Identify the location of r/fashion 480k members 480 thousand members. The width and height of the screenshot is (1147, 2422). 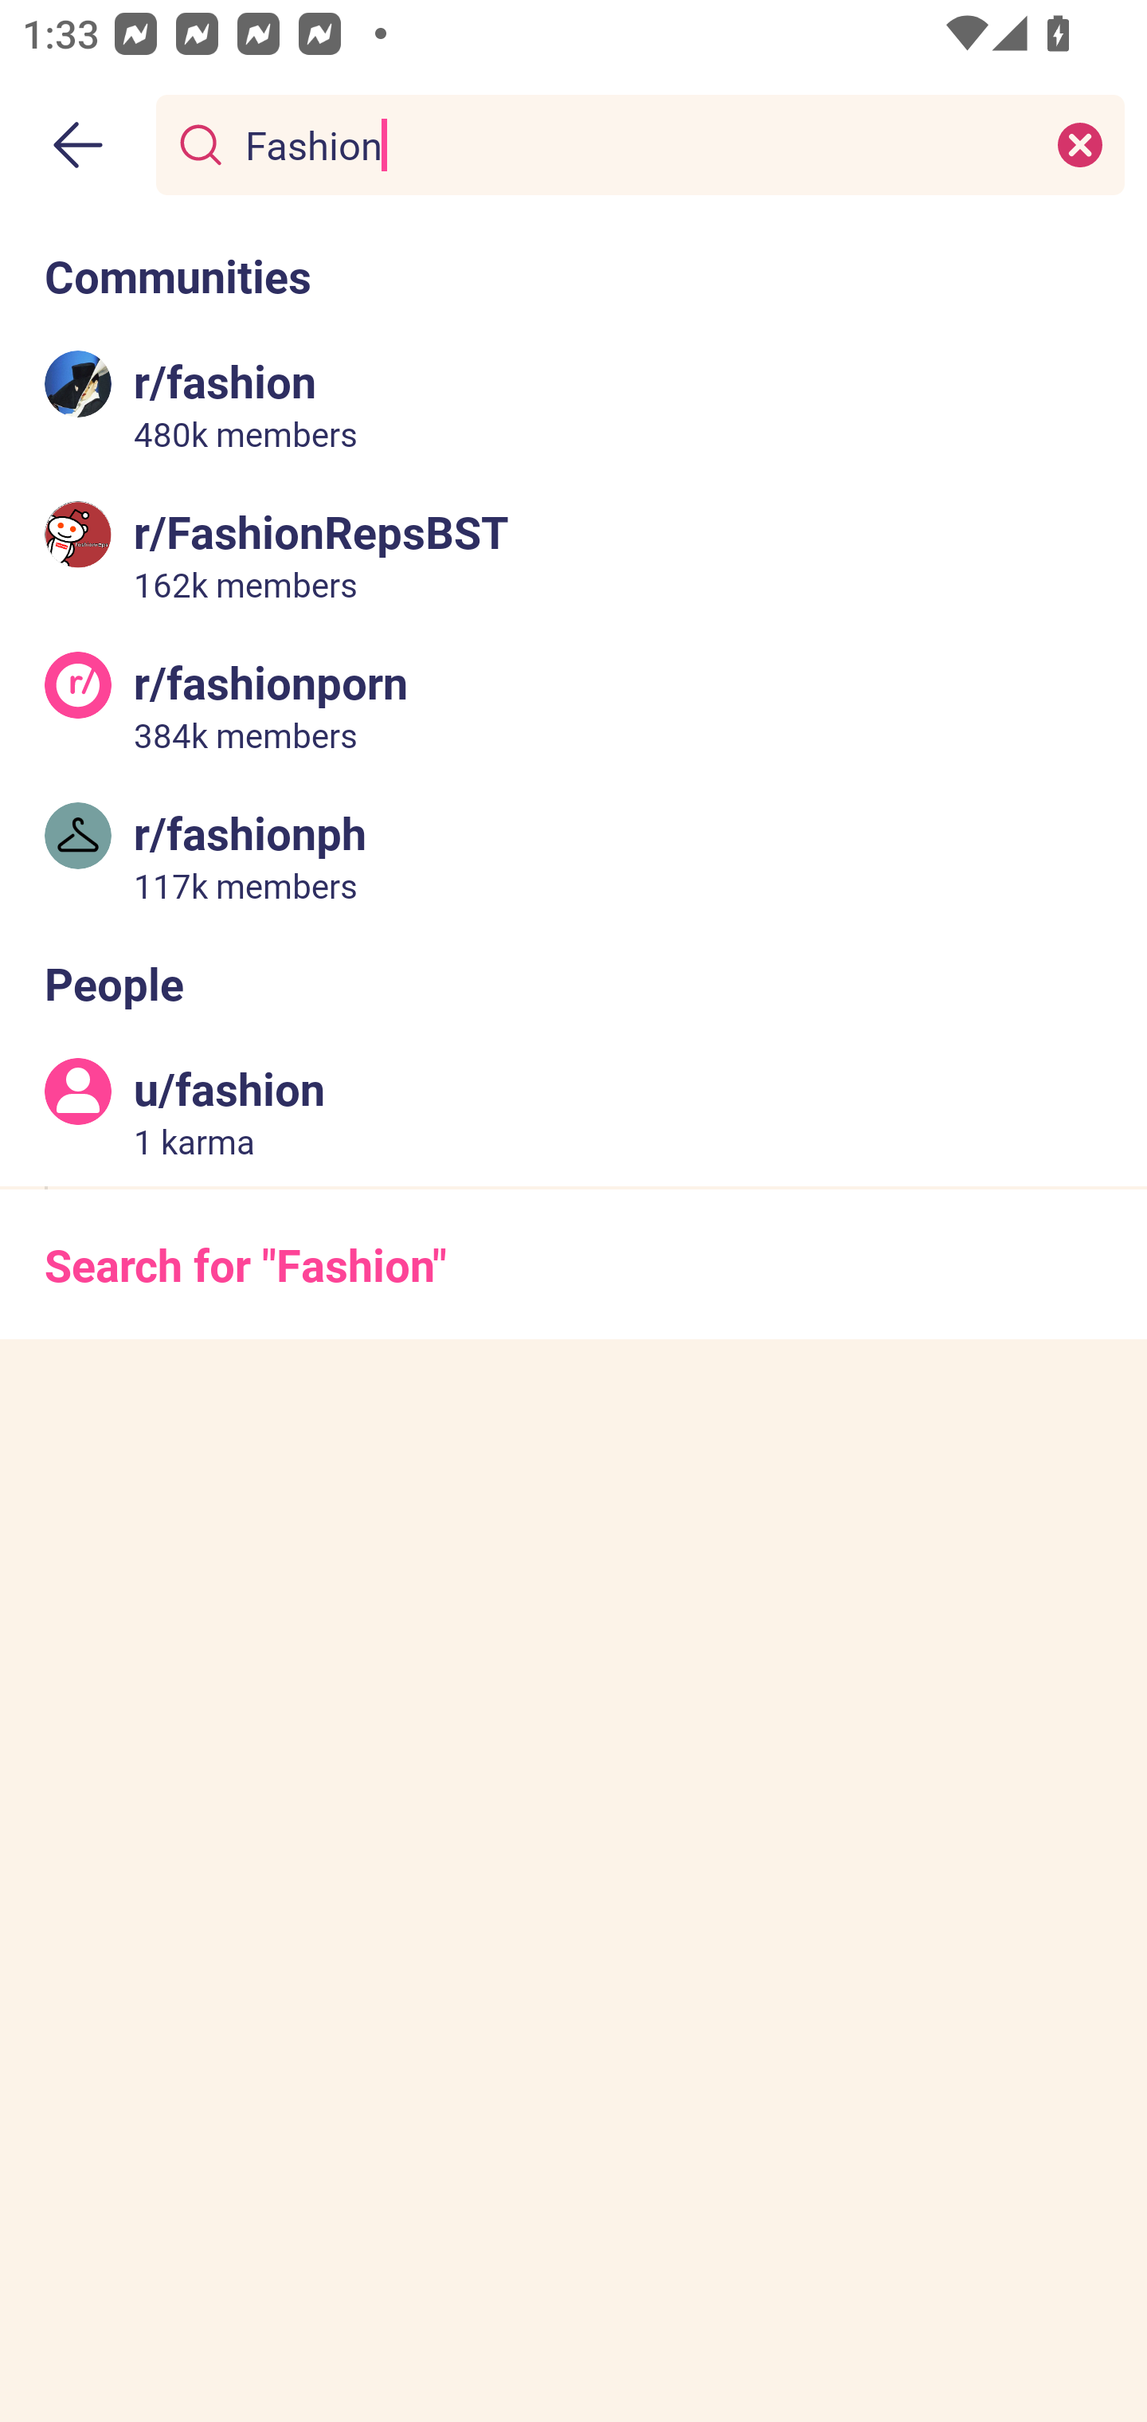
(573, 404).